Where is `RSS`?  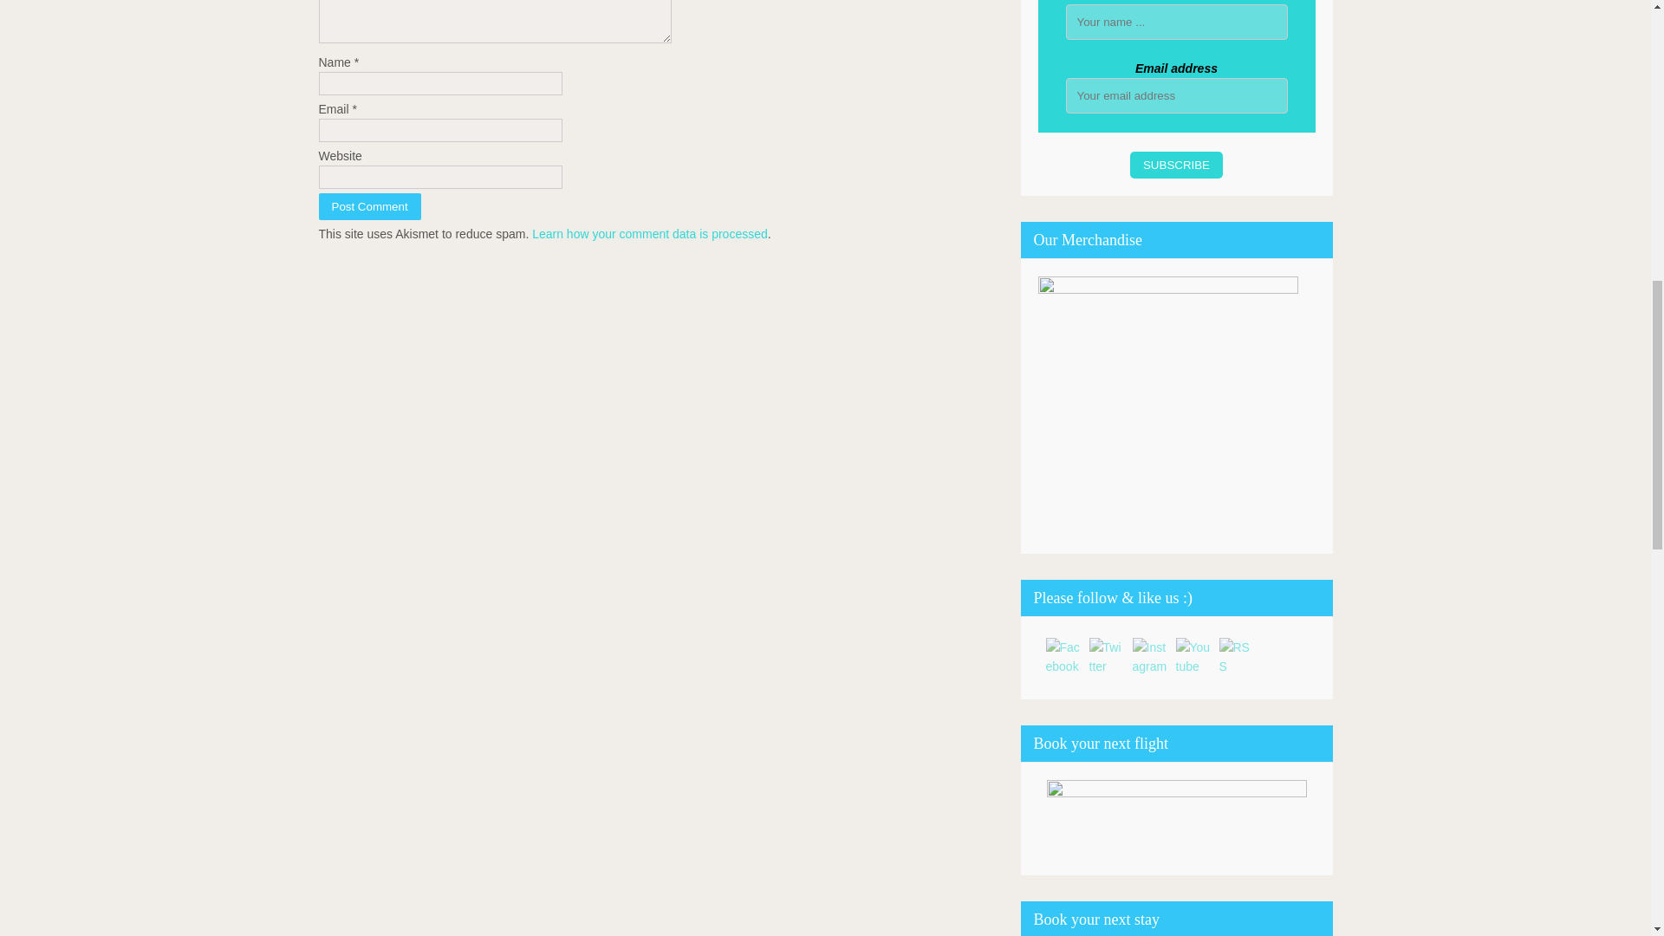
RSS is located at coordinates (1235, 656).